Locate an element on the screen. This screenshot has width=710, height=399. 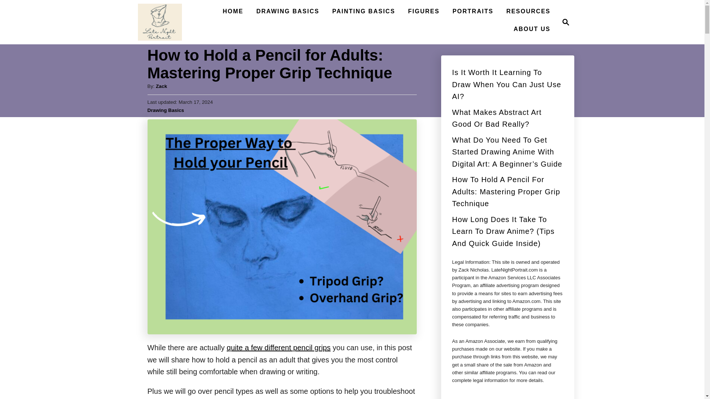
Magnifying Glass is located at coordinates (566, 22).